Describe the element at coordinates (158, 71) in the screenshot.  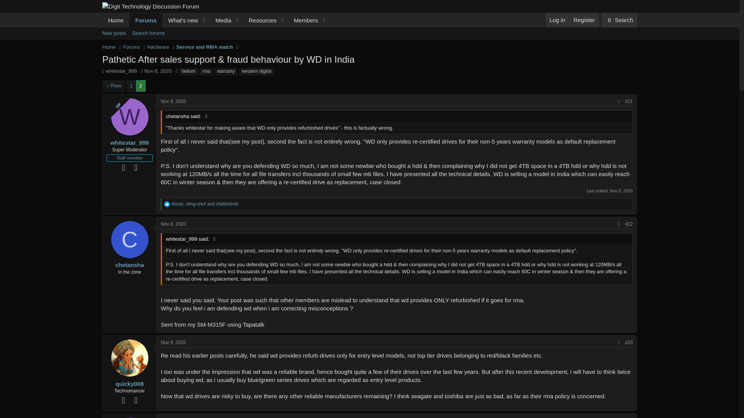
I see `Nov 6, 2020 at 6:34 PM` at that location.